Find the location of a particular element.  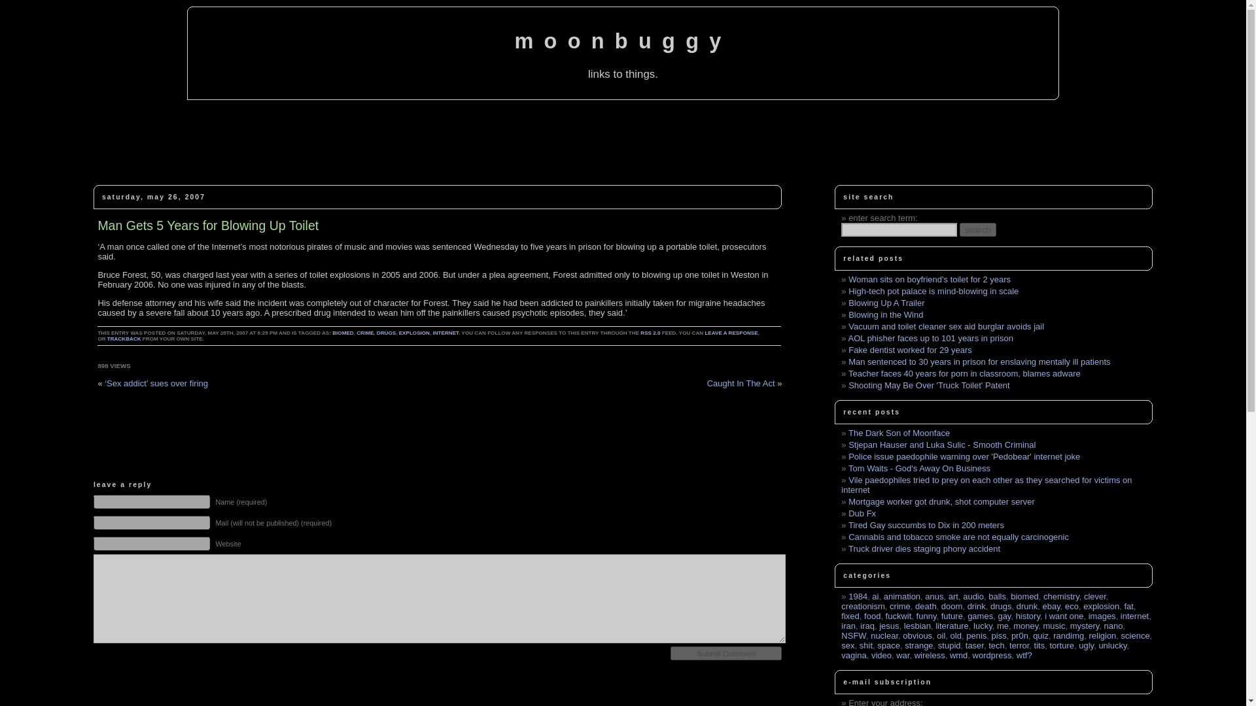

EXPLOSION is located at coordinates (414, 333).